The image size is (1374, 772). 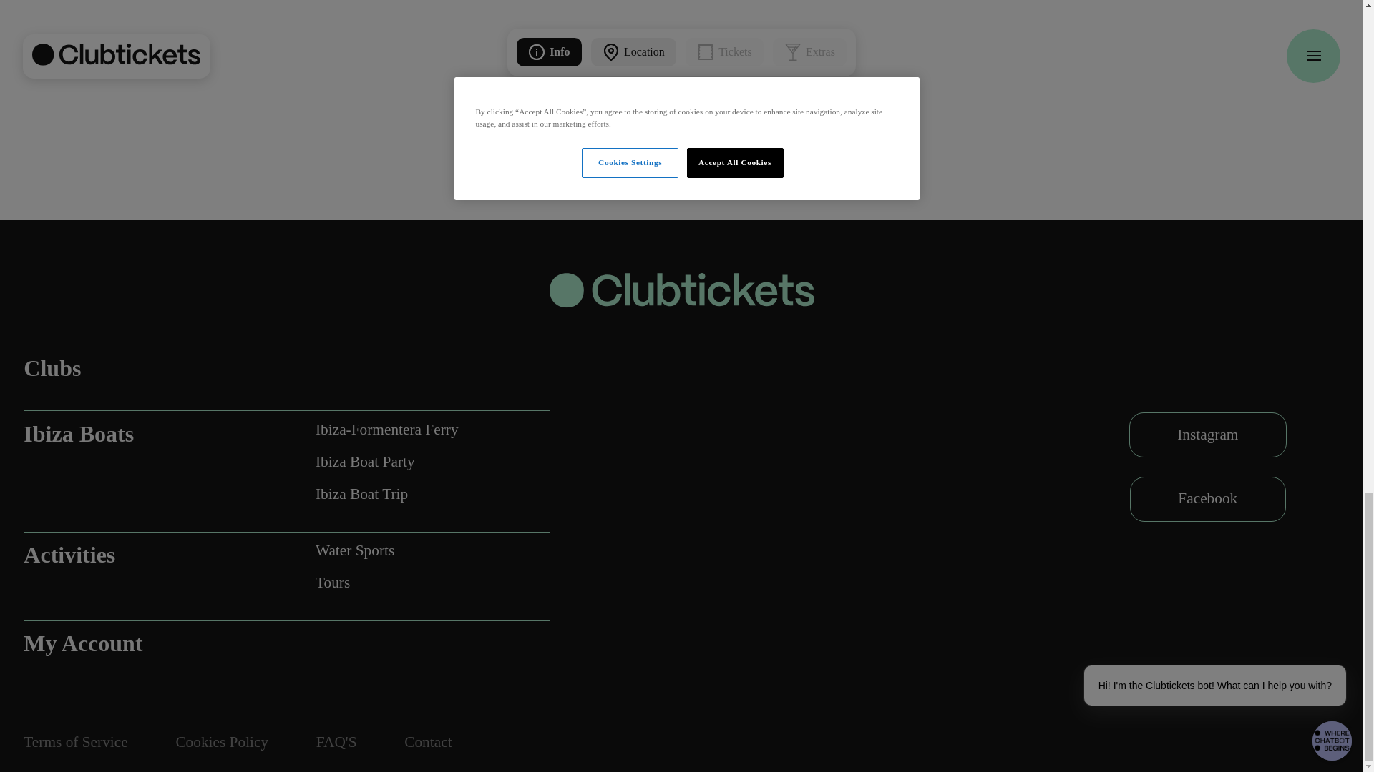 I want to click on Facebook, so click(x=1208, y=499).